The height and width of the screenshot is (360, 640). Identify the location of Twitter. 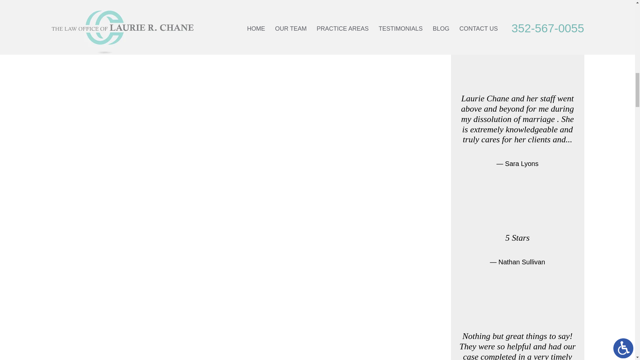
(118, 5).